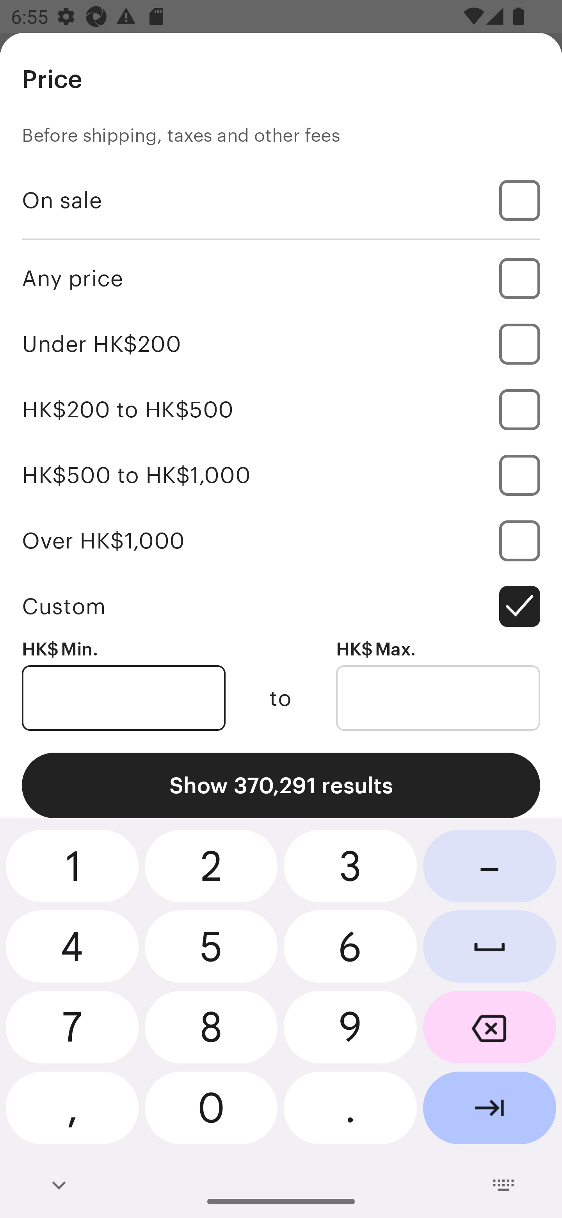  I want to click on HK$200 to HK$500, so click(281, 409).